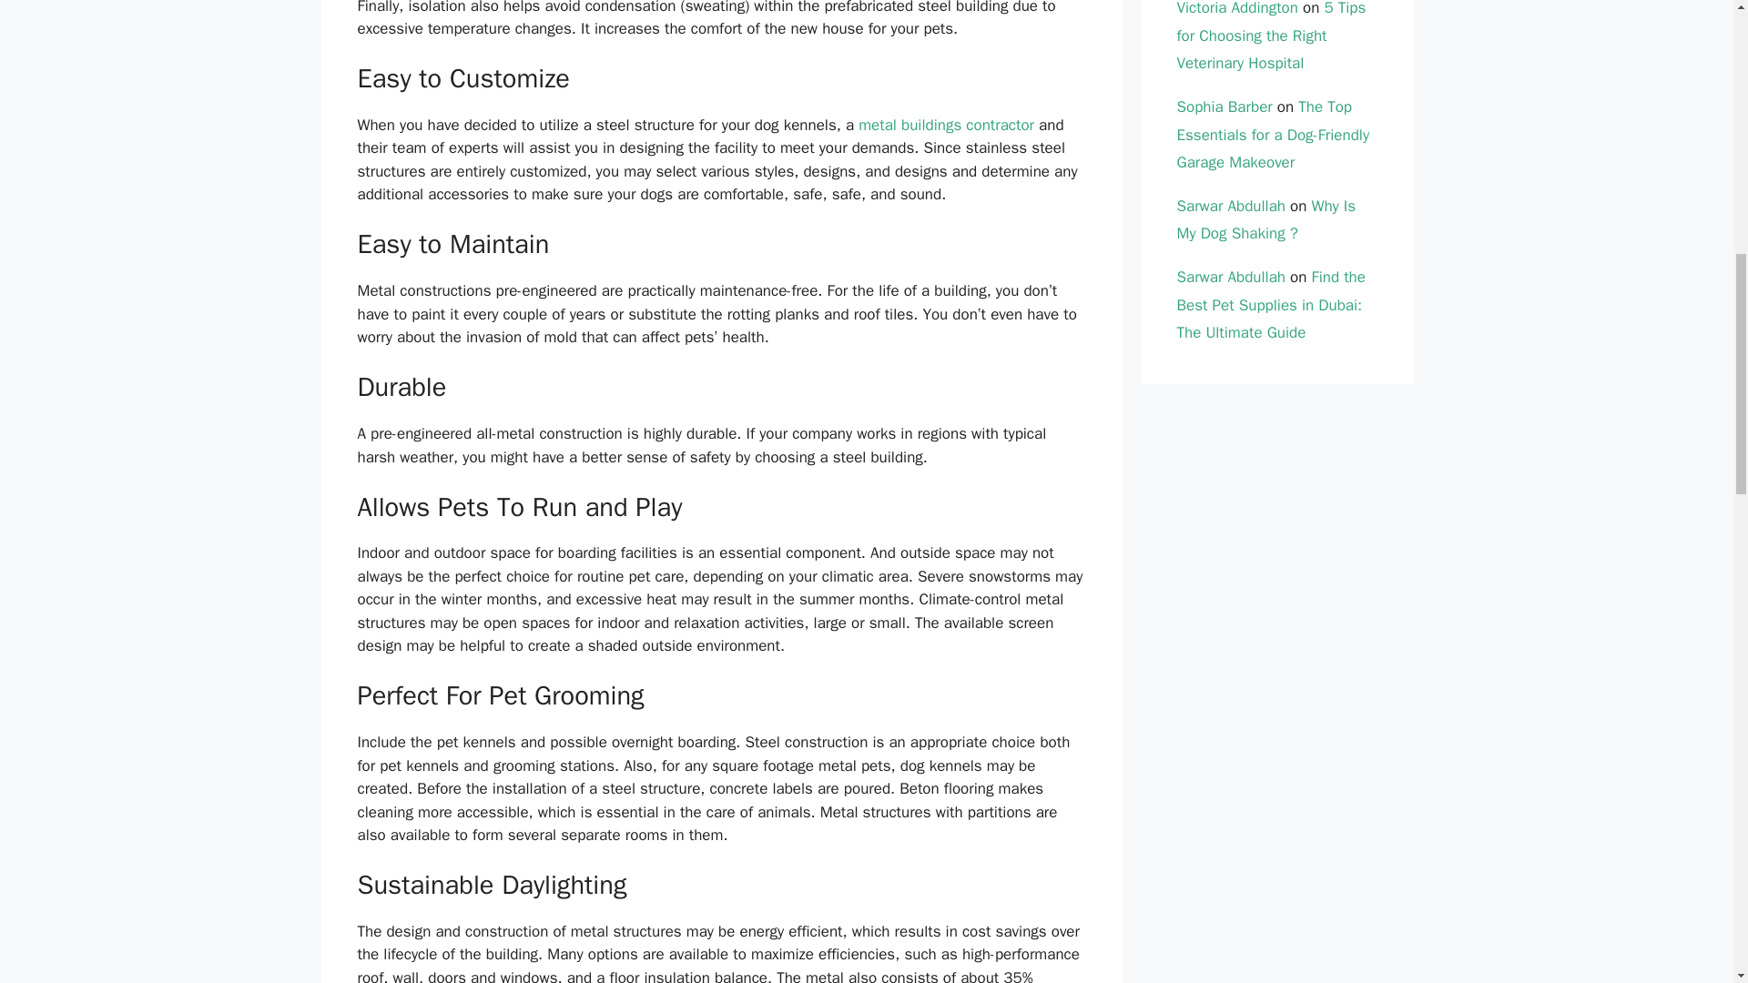 The width and height of the screenshot is (1748, 983). Describe the element at coordinates (1224, 106) in the screenshot. I see `Sophia Barber` at that location.